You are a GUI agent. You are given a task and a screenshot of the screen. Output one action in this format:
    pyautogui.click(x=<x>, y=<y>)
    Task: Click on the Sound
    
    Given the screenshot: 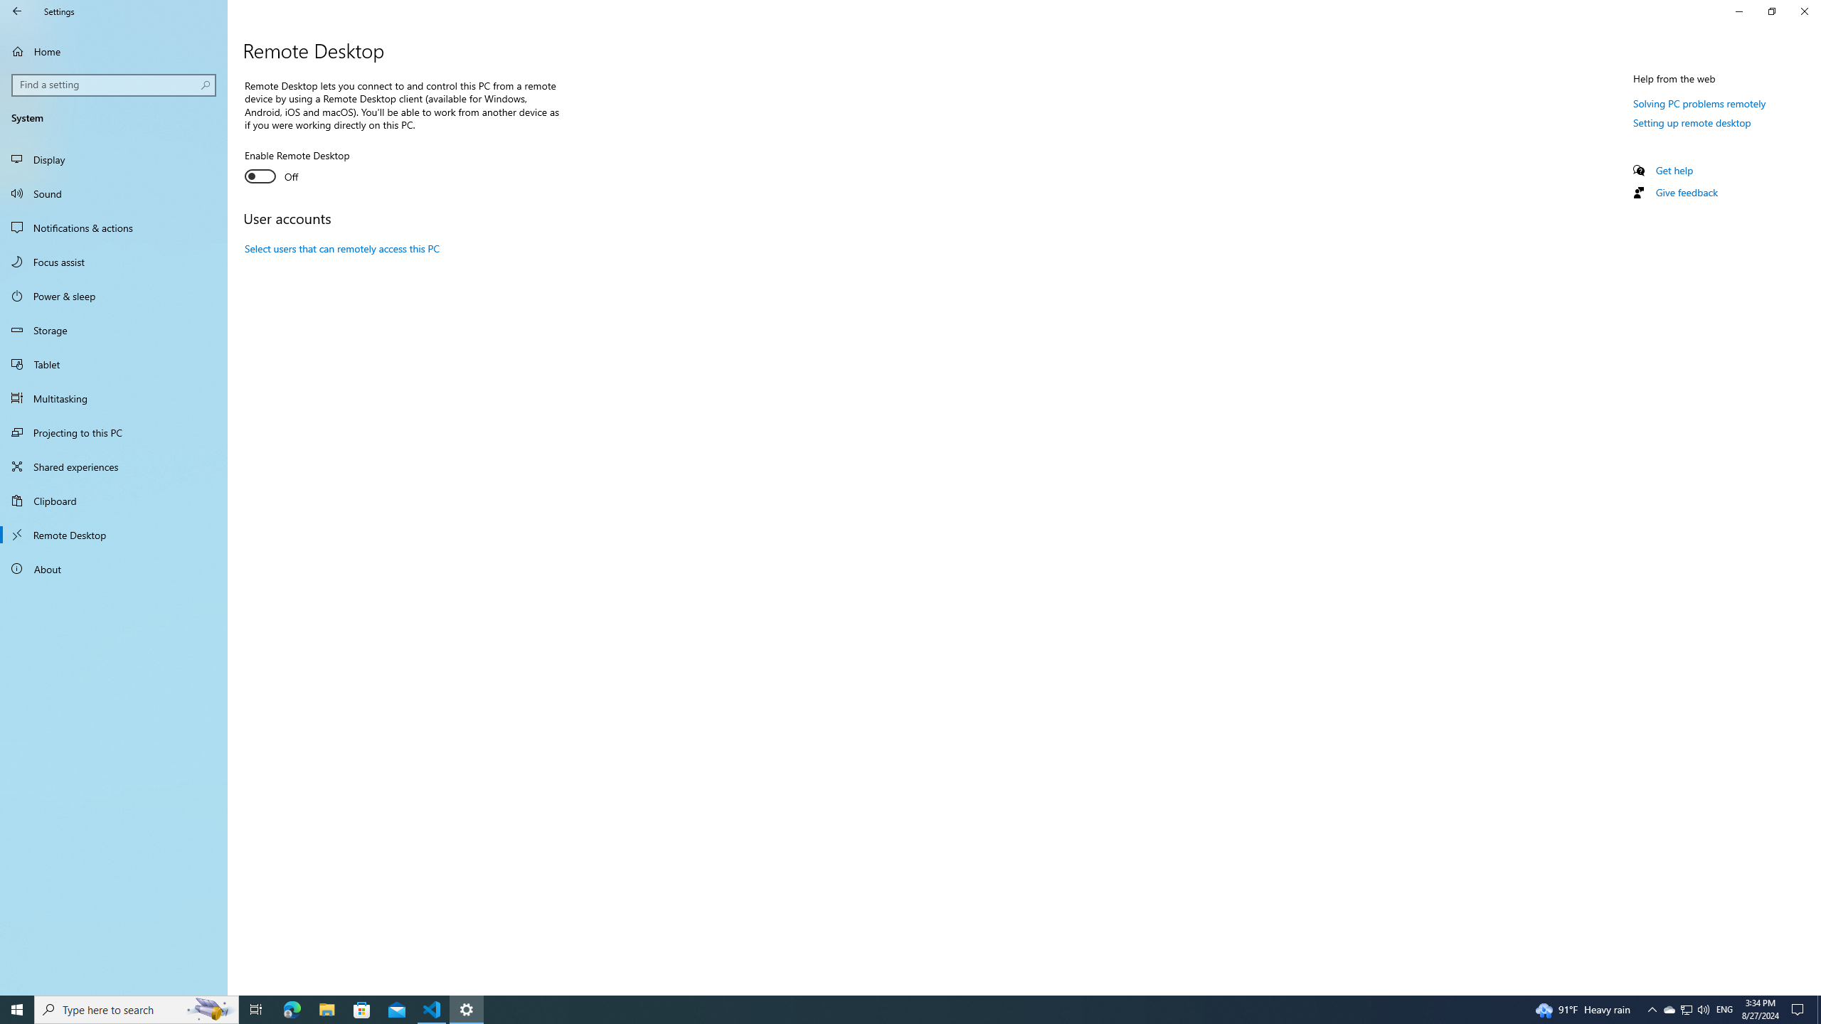 What is the action you would take?
    pyautogui.click(x=114, y=193)
    